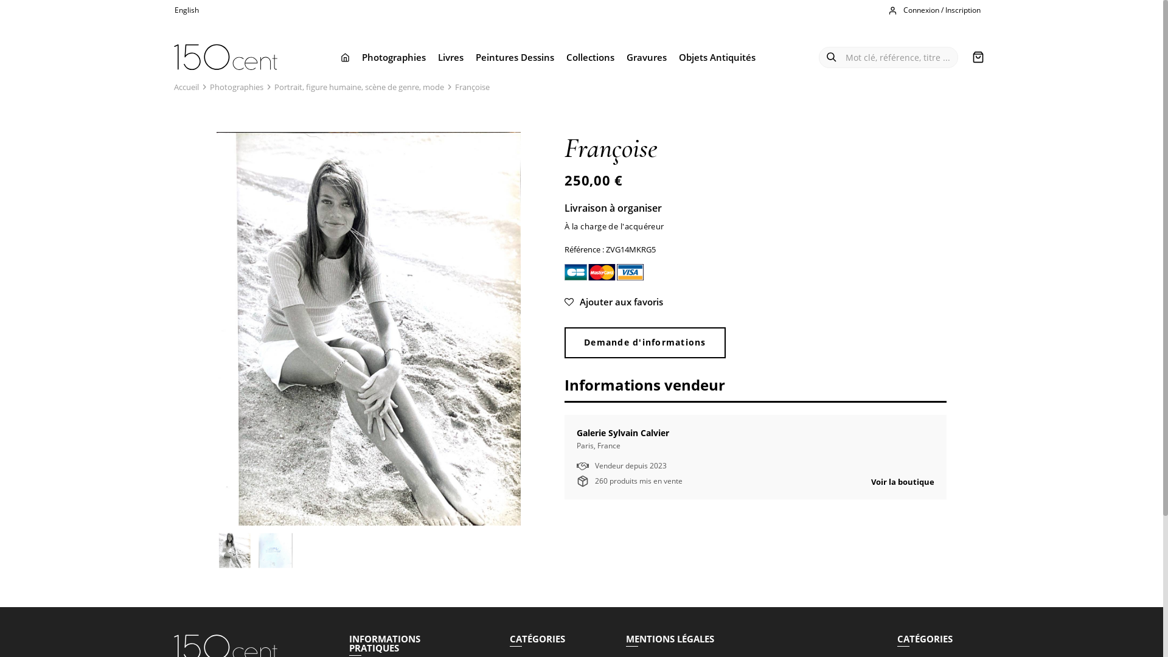 The height and width of the screenshot is (657, 1168). Describe the element at coordinates (936, 11) in the screenshot. I see `Connexion / Inscription` at that location.